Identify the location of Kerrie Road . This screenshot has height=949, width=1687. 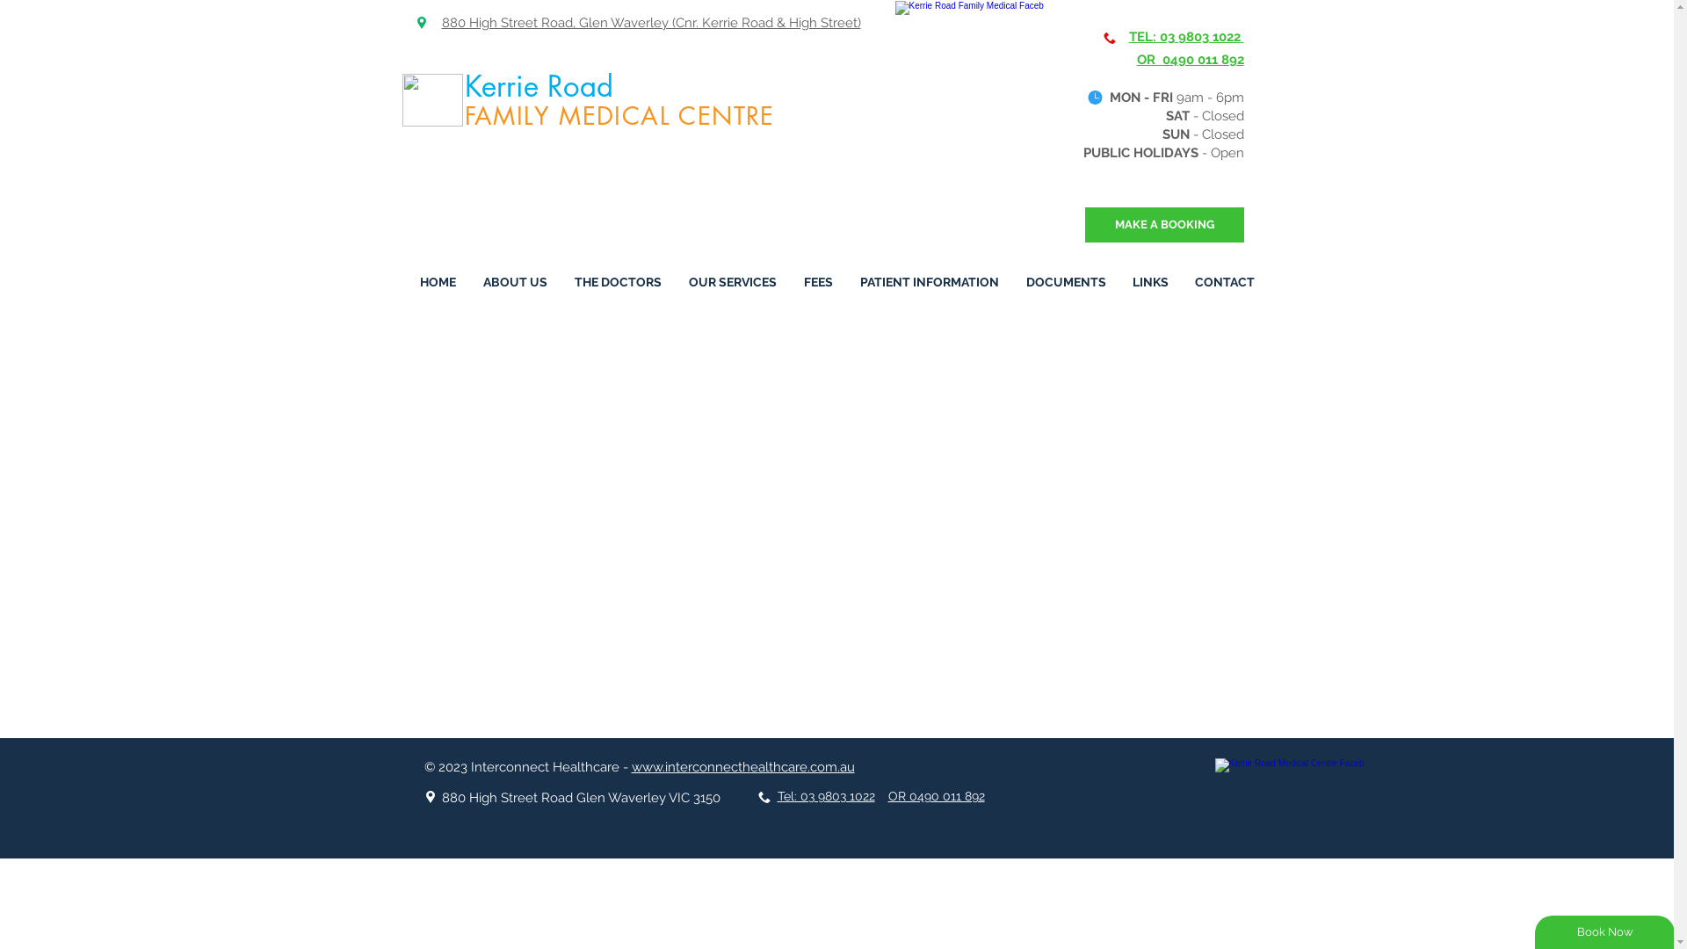
(543, 86).